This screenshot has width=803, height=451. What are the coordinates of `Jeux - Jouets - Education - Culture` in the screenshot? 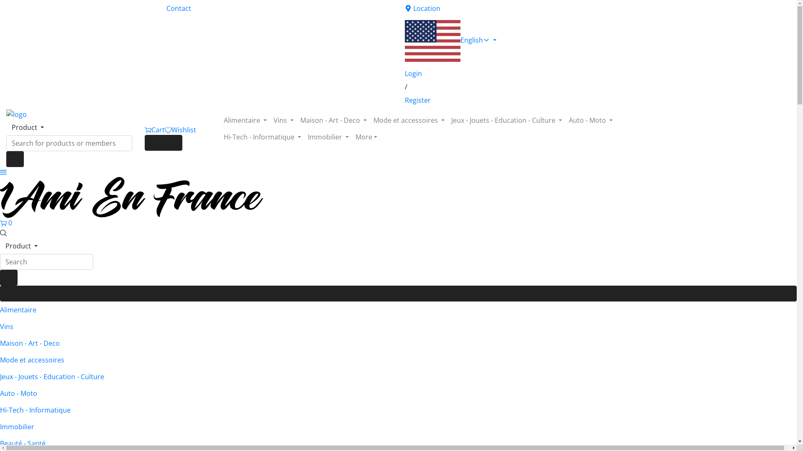 It's located at (398, 377).